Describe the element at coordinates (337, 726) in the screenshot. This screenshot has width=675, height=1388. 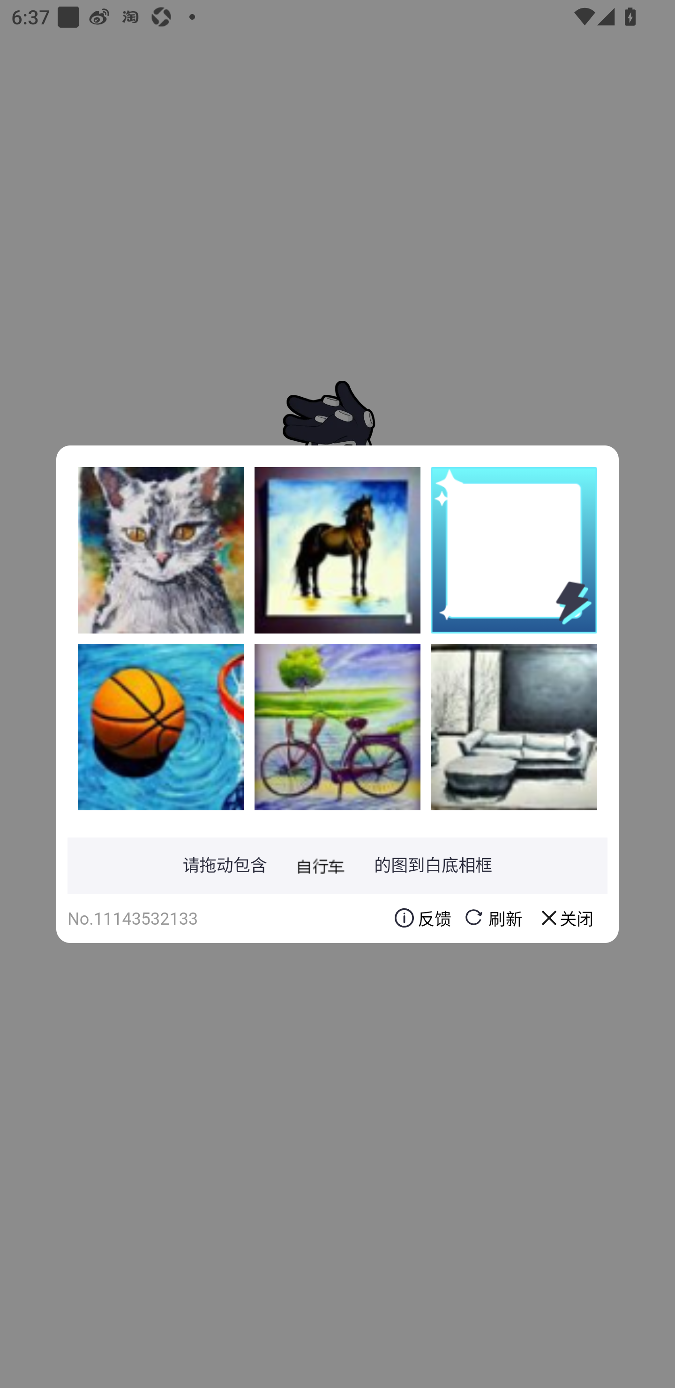
I see `eSOb` at that location.